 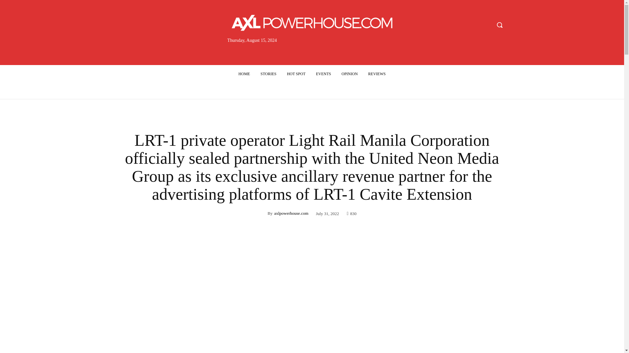 I want to click on HOME, so click(x=244, y=74).